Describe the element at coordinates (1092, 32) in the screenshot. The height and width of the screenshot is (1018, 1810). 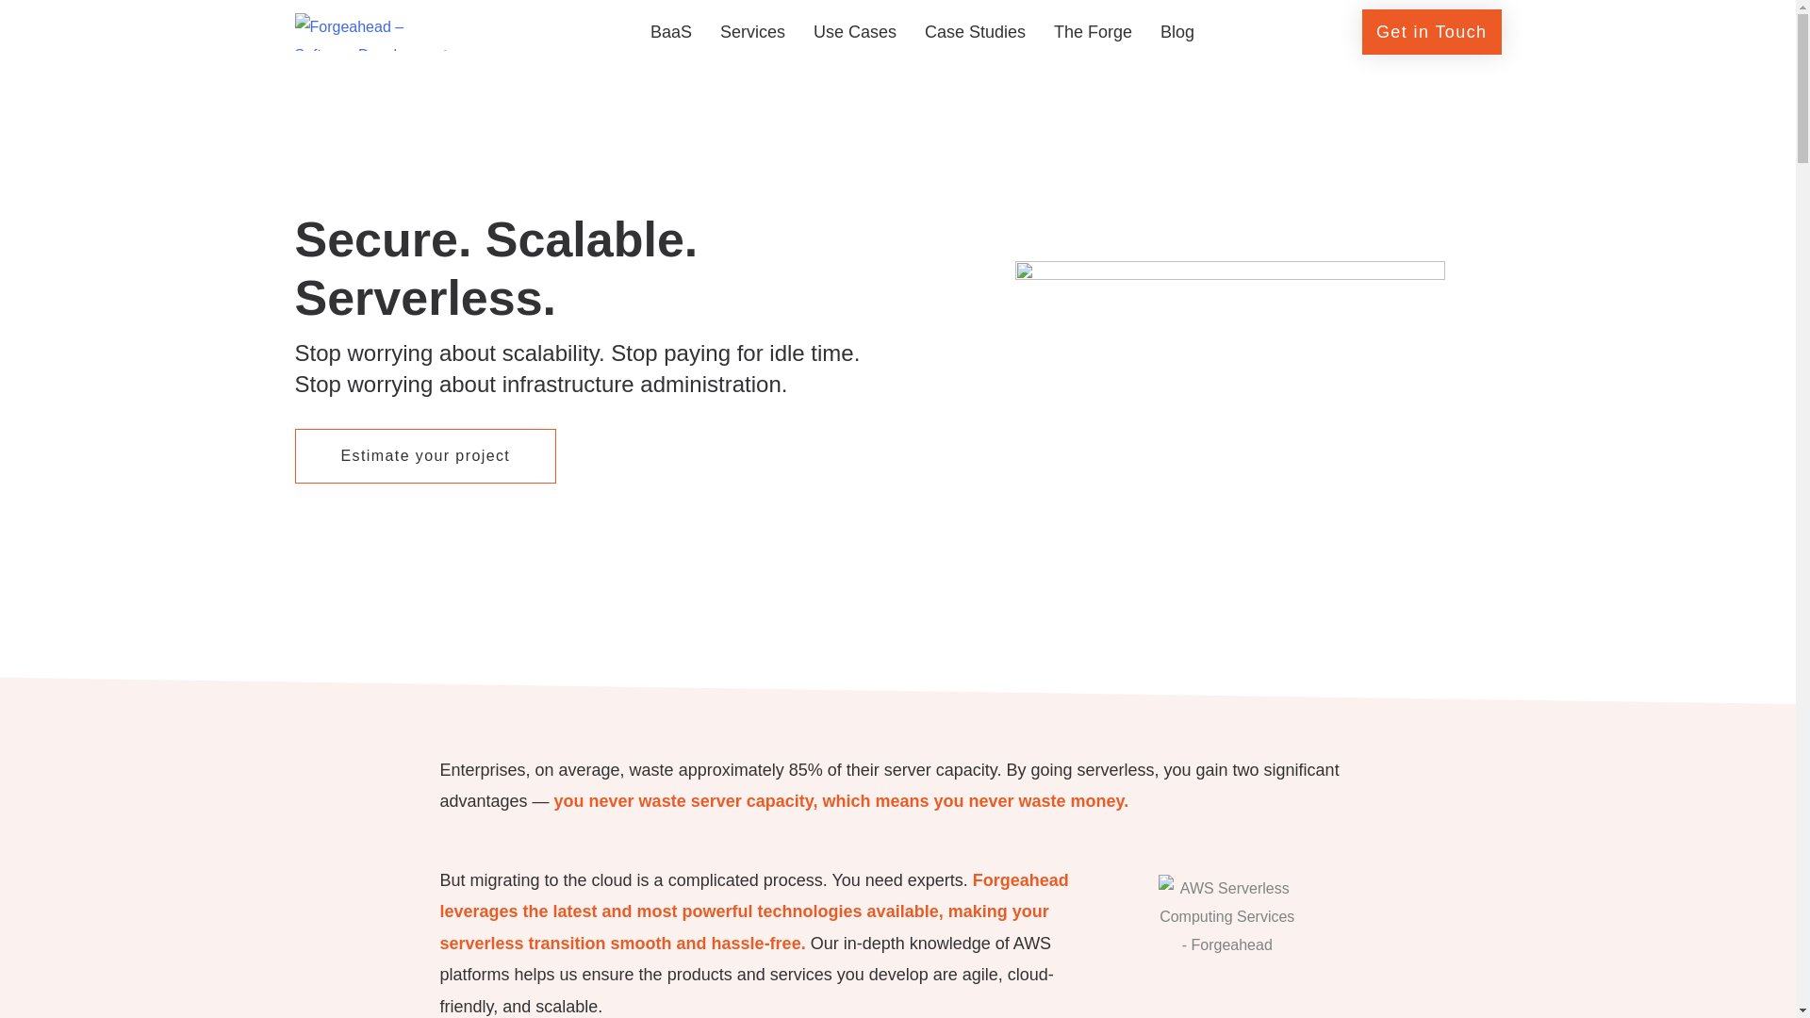
I see `The Forge` at that location.